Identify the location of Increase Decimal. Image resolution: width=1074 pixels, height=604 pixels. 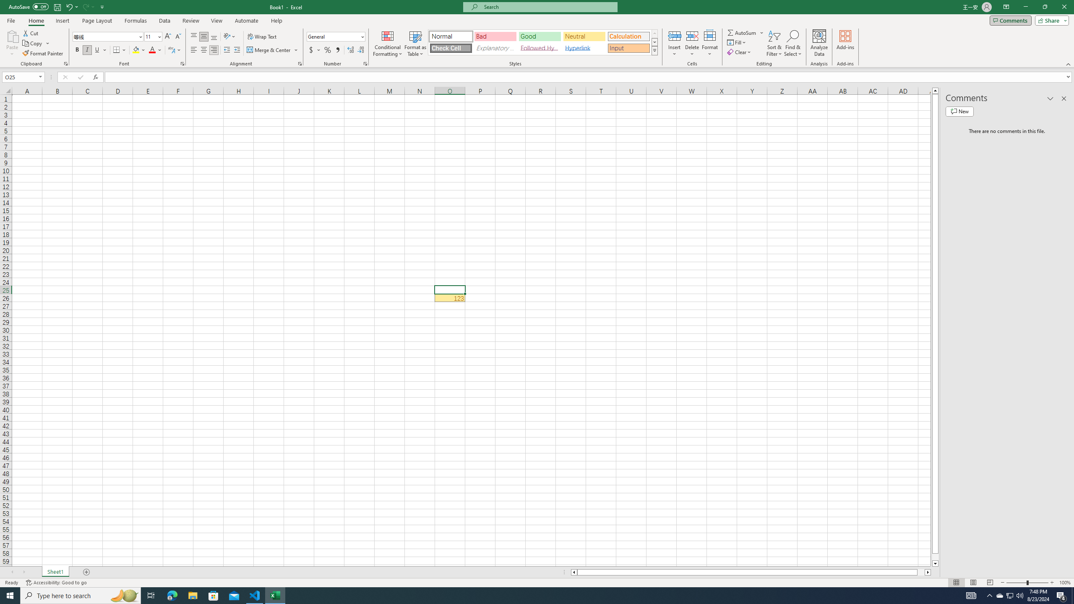
(351, 50).